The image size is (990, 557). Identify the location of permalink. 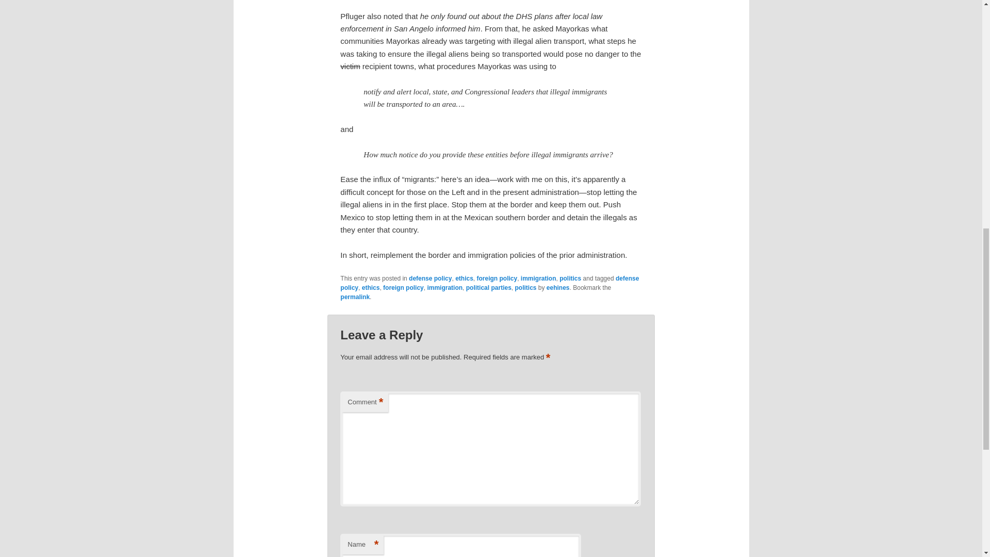
(355, 297).